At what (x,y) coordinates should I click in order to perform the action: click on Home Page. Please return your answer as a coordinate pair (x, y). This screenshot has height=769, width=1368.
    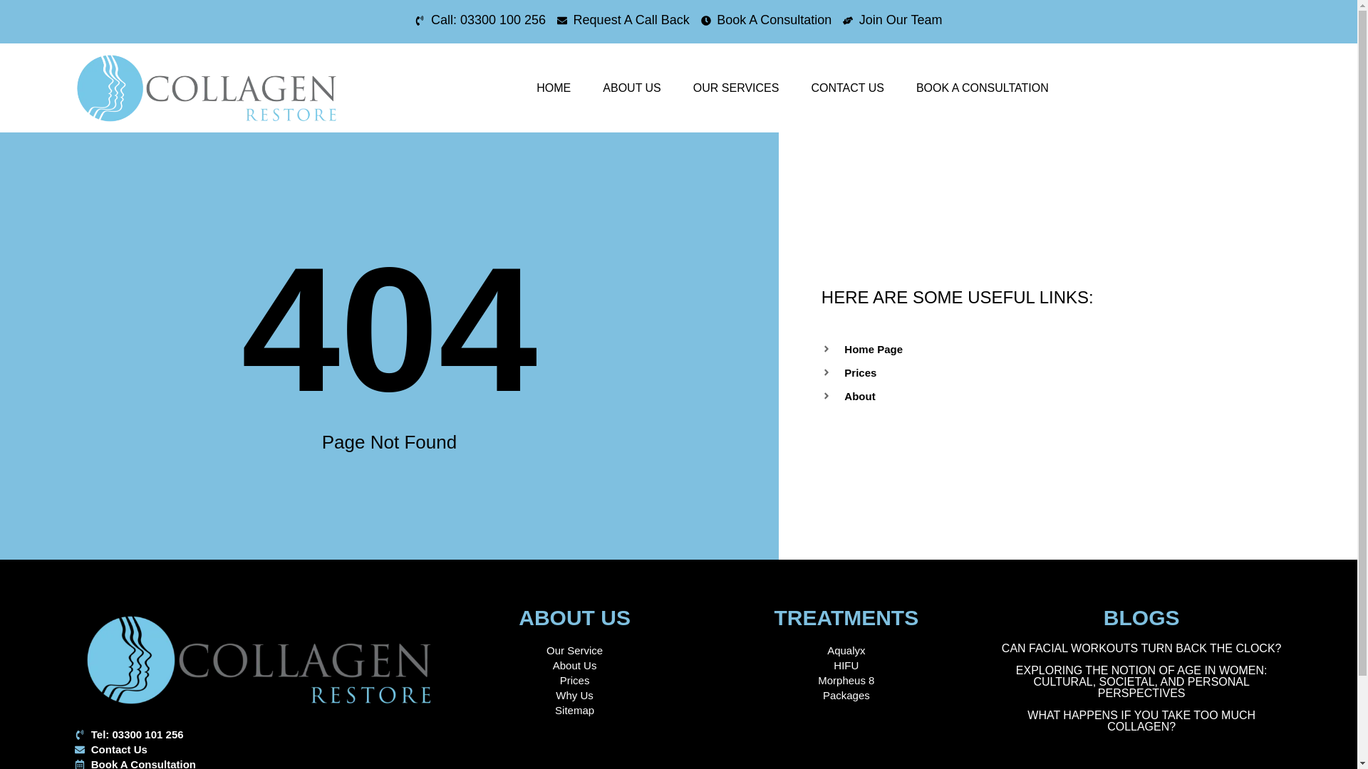
    Looking at the image, I should click on (1079, 349).